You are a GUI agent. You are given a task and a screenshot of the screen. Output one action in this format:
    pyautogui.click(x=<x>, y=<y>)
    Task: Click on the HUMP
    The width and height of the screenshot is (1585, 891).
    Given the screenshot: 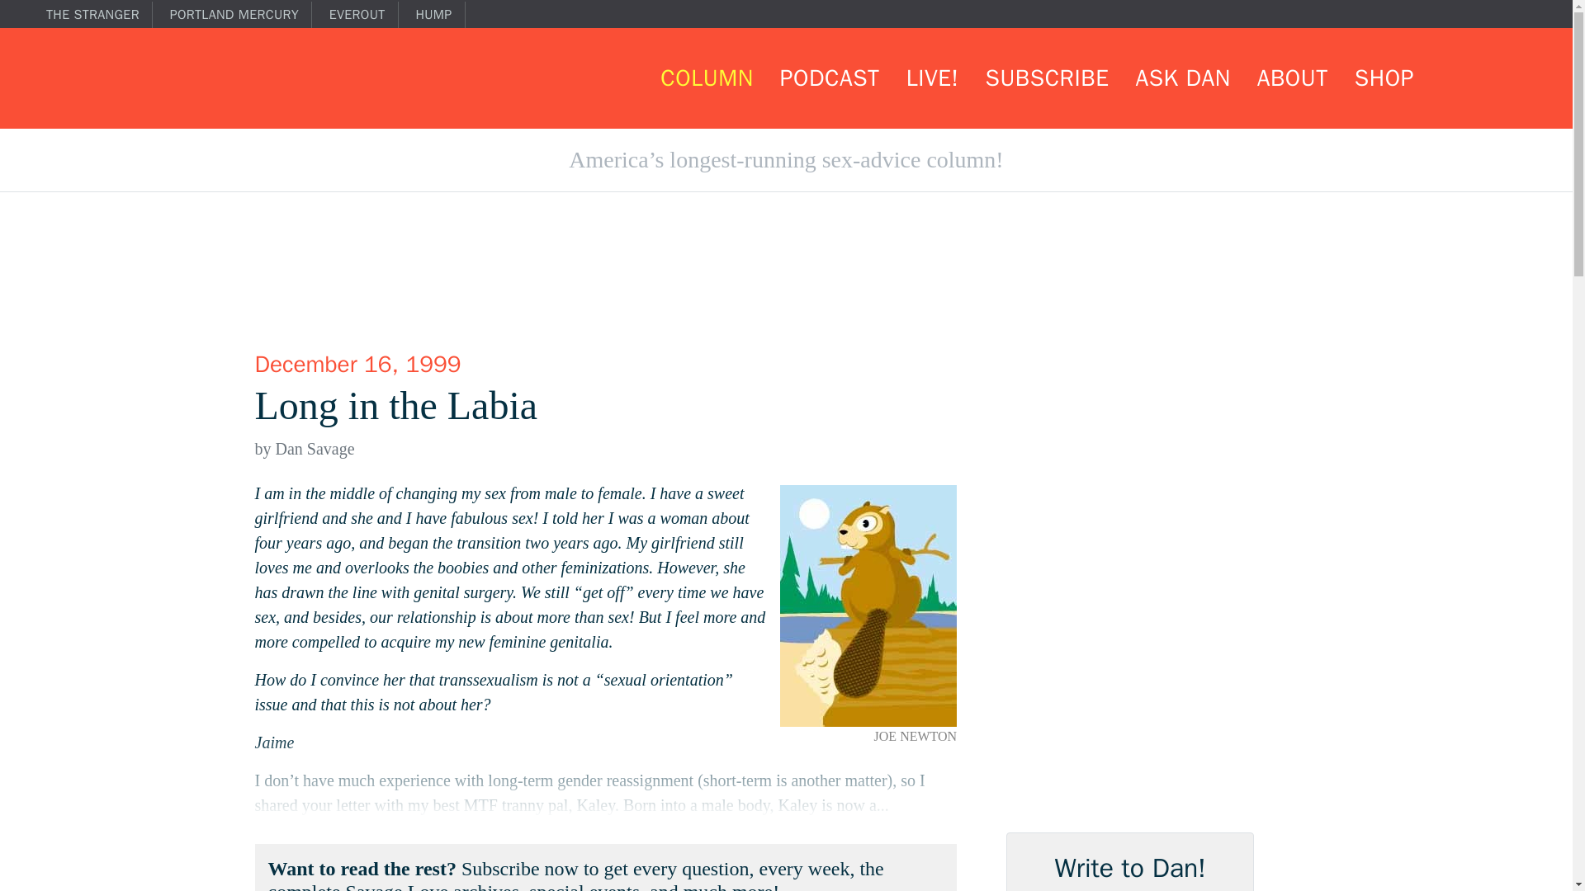 What is the action you would take?
    pyautogui.click(x=439, y=15)
    